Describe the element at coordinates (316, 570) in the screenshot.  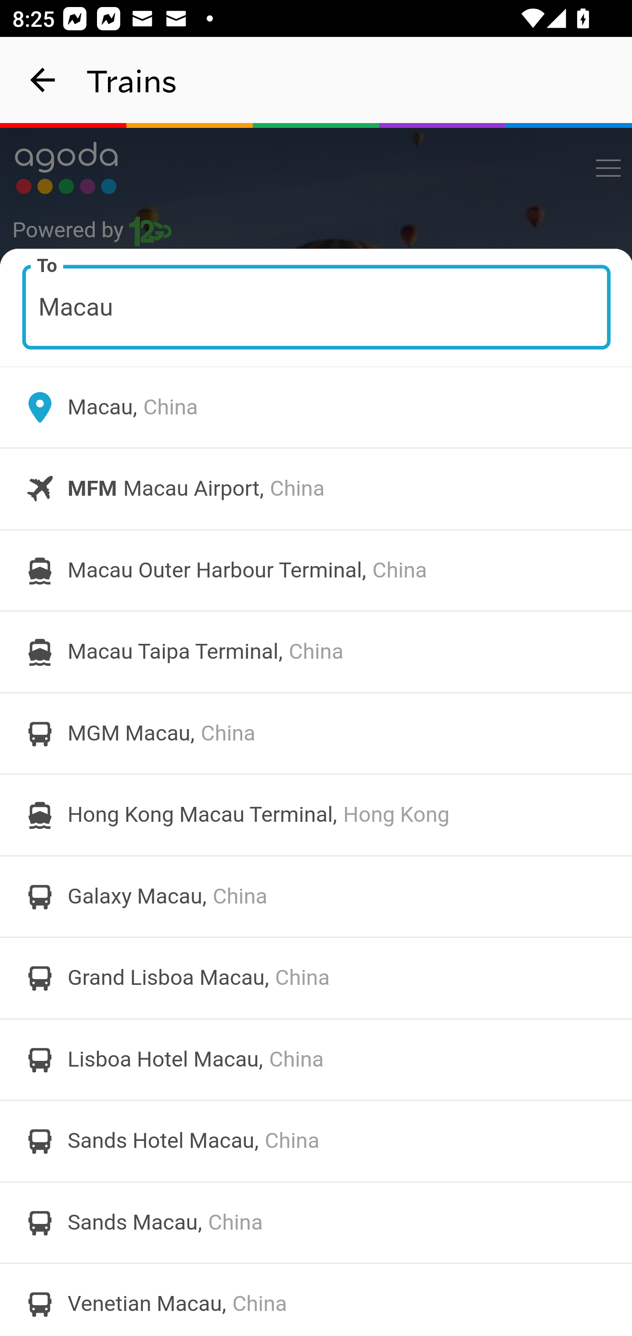
I see `Macau Outer Harbour Terminal,China` at that location.